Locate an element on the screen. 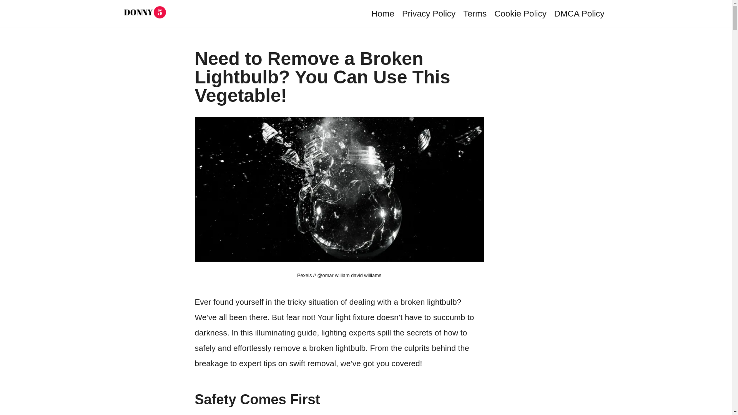  Cookie Policy is located at coordinates (520, 13).